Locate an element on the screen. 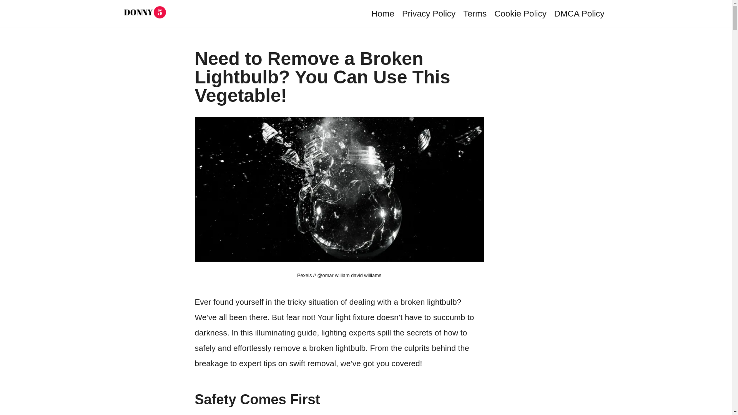  Cookie Policy is located at coordinates (520, 13).